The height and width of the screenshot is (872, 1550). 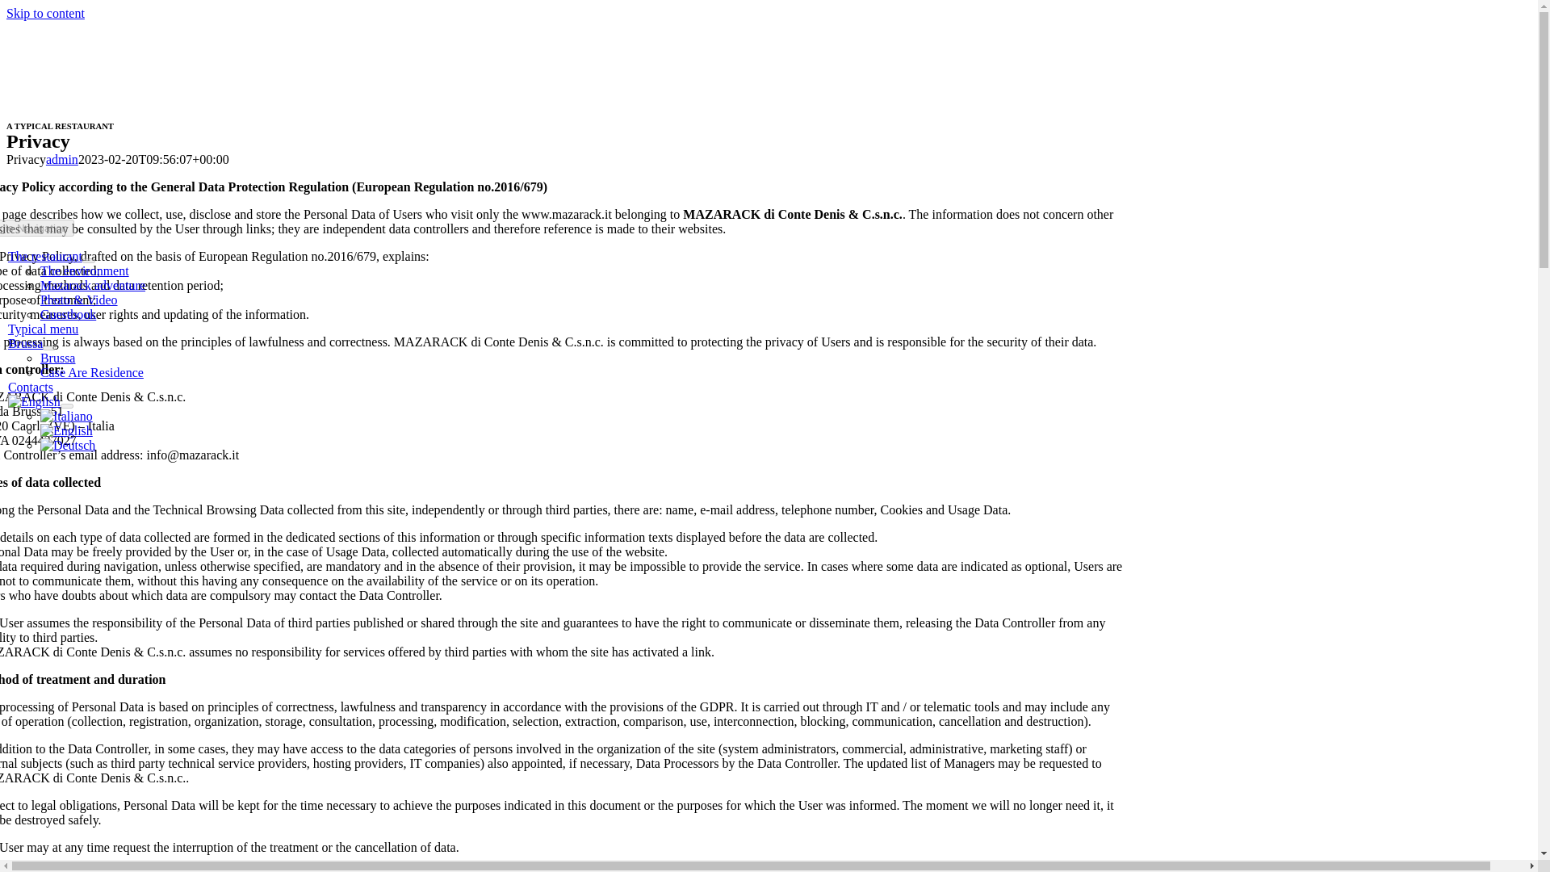 I want to click on Typical menu, so click(x=43, y=328).